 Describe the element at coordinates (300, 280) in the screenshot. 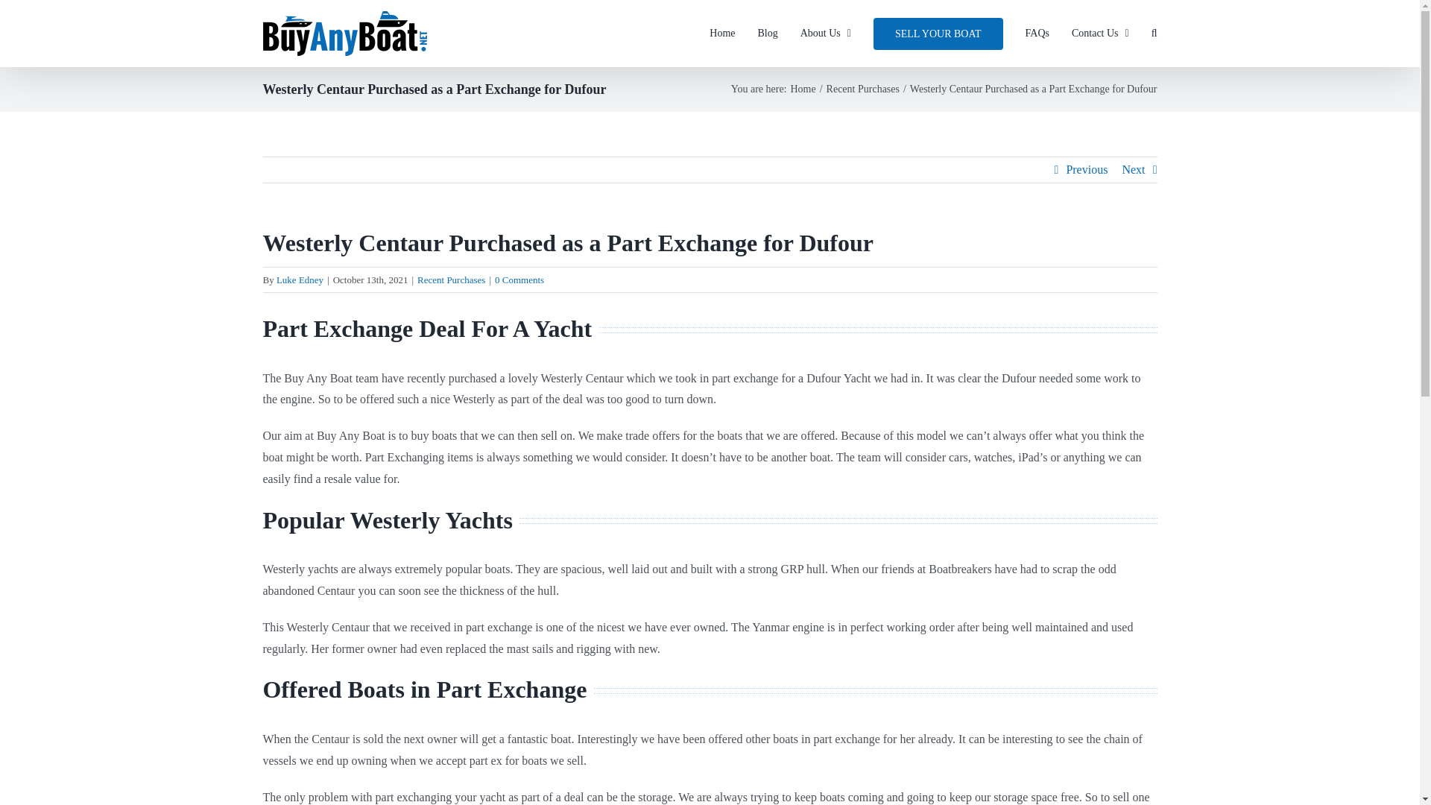

I see `Luke Edney` at that location.